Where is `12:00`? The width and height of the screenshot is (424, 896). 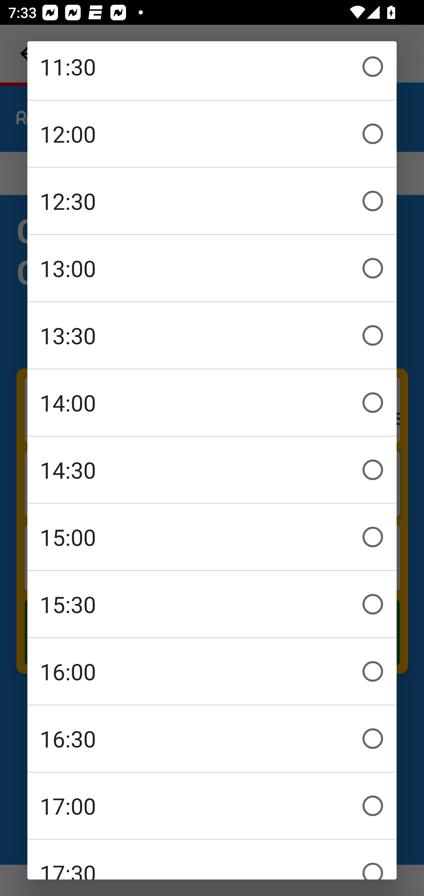
12:00 is located at coordinates (212, 133).